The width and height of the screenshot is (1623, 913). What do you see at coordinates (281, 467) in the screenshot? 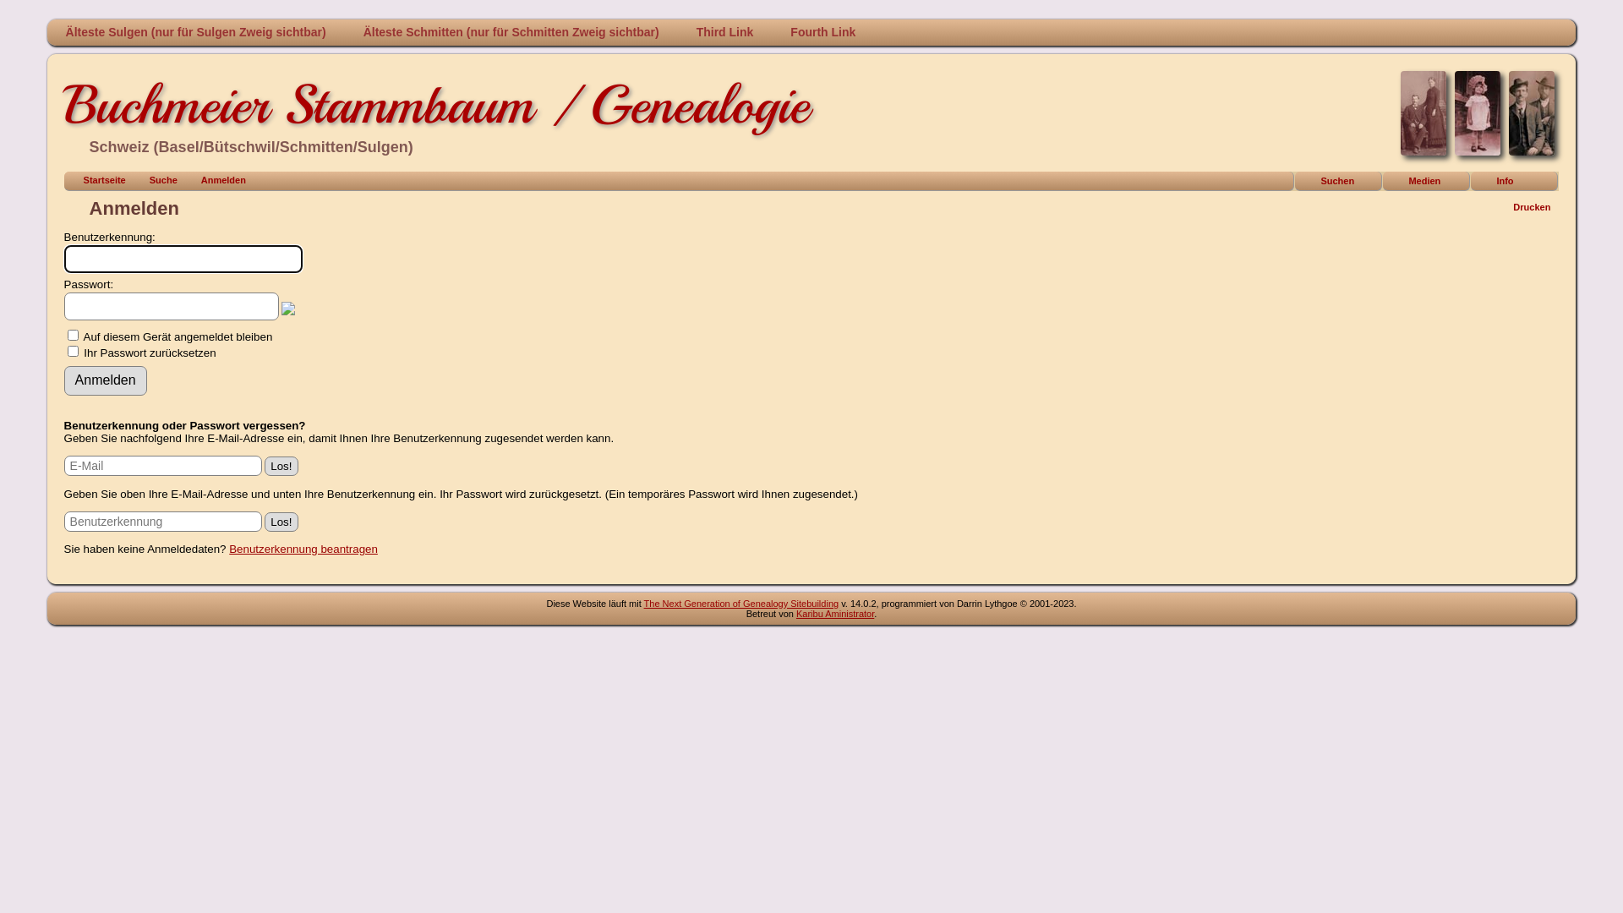
I see `Los!` at bounding box center [281, 467].